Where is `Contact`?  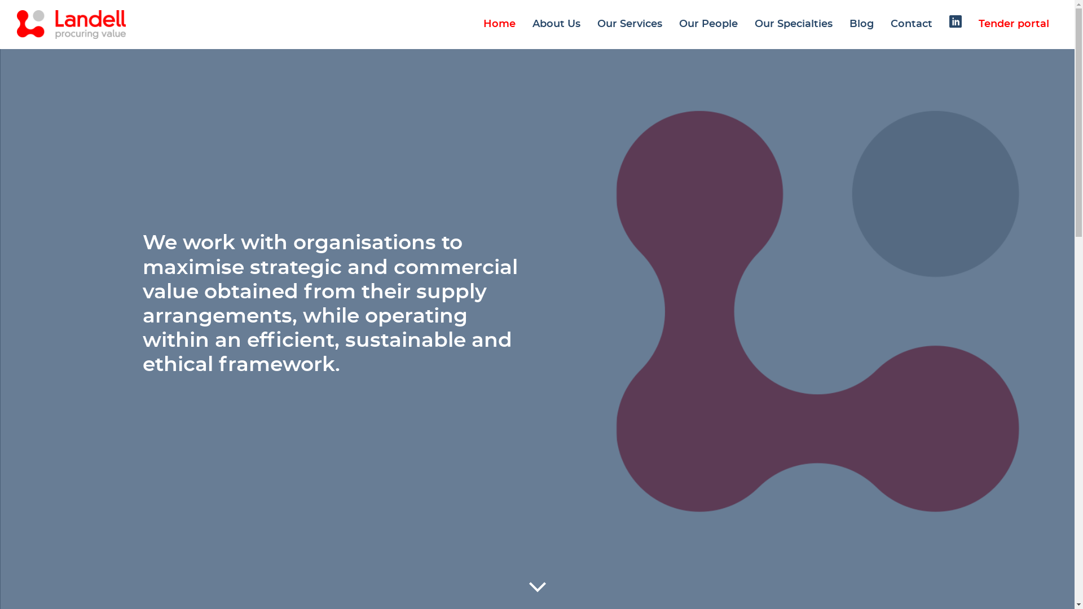 Contact is located at coordinates (912, 25).